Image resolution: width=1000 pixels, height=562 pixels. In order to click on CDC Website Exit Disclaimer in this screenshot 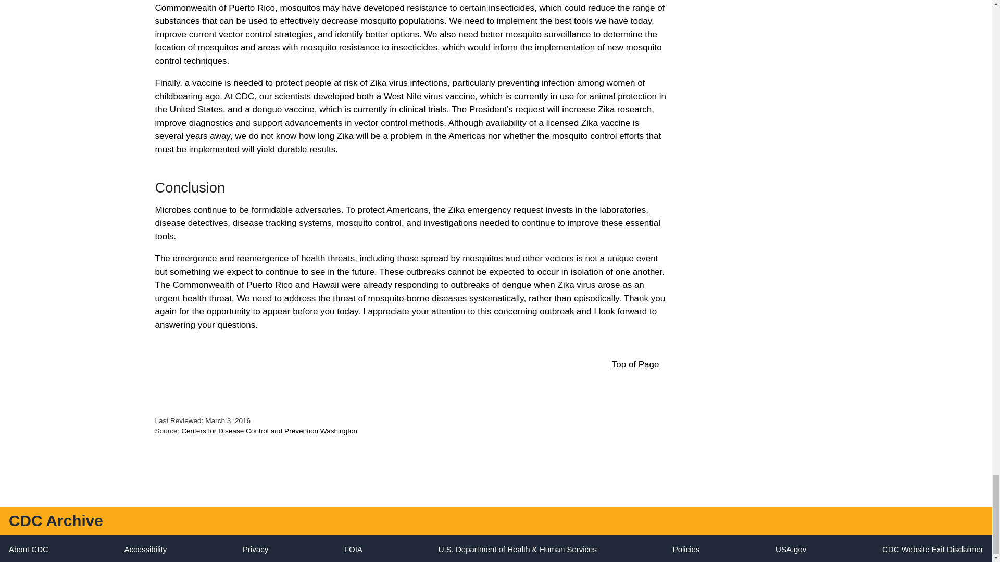, I will do `click(932, 548)`.